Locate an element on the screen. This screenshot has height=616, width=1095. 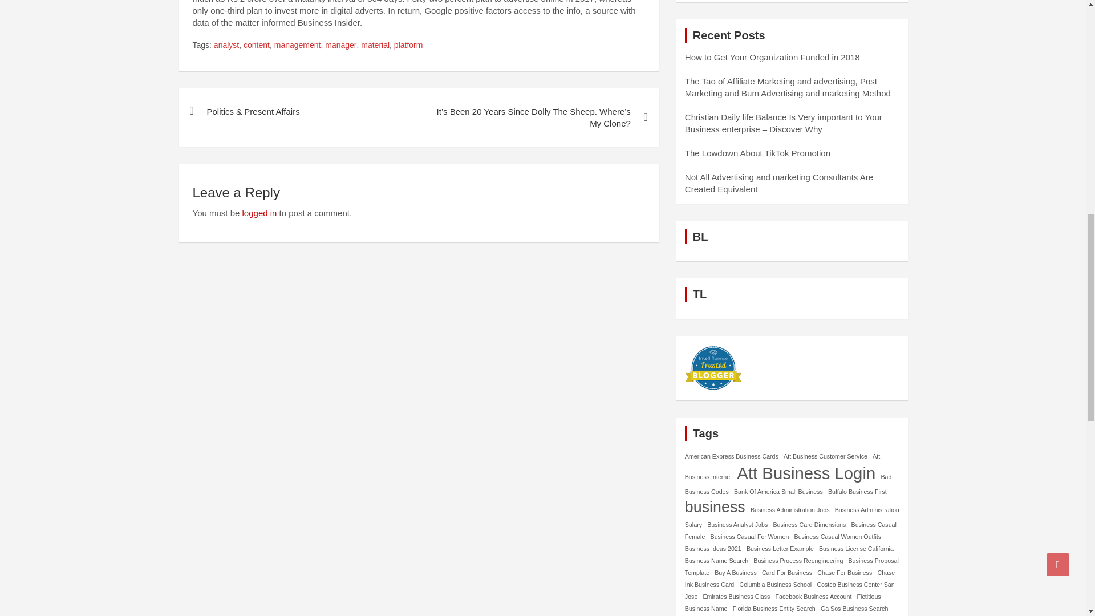
analyst is located at coordinates (226, 46).